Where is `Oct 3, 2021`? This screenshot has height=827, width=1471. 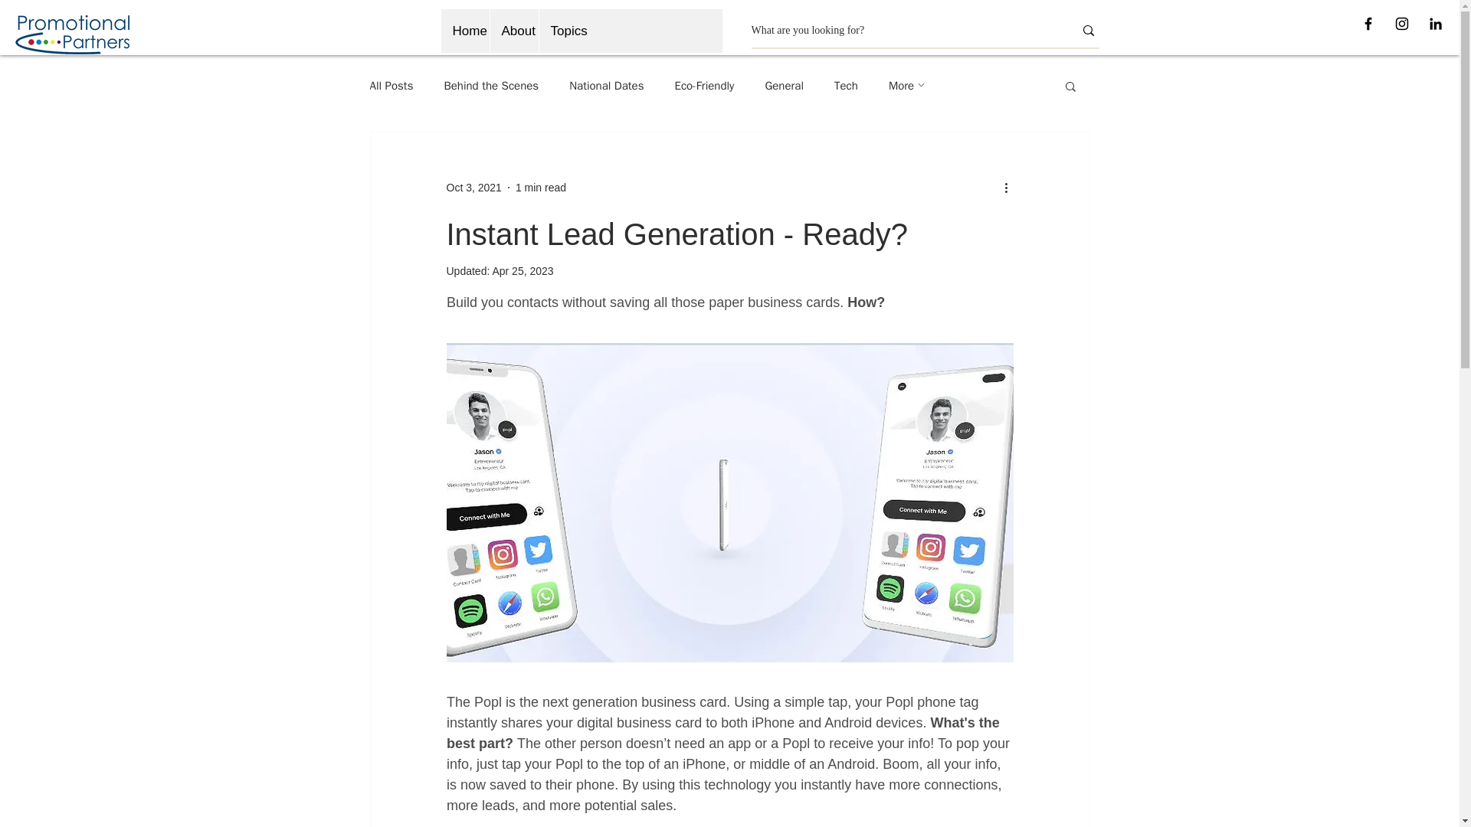
Oct 3, 2021 is located at coordinates (473, 187).